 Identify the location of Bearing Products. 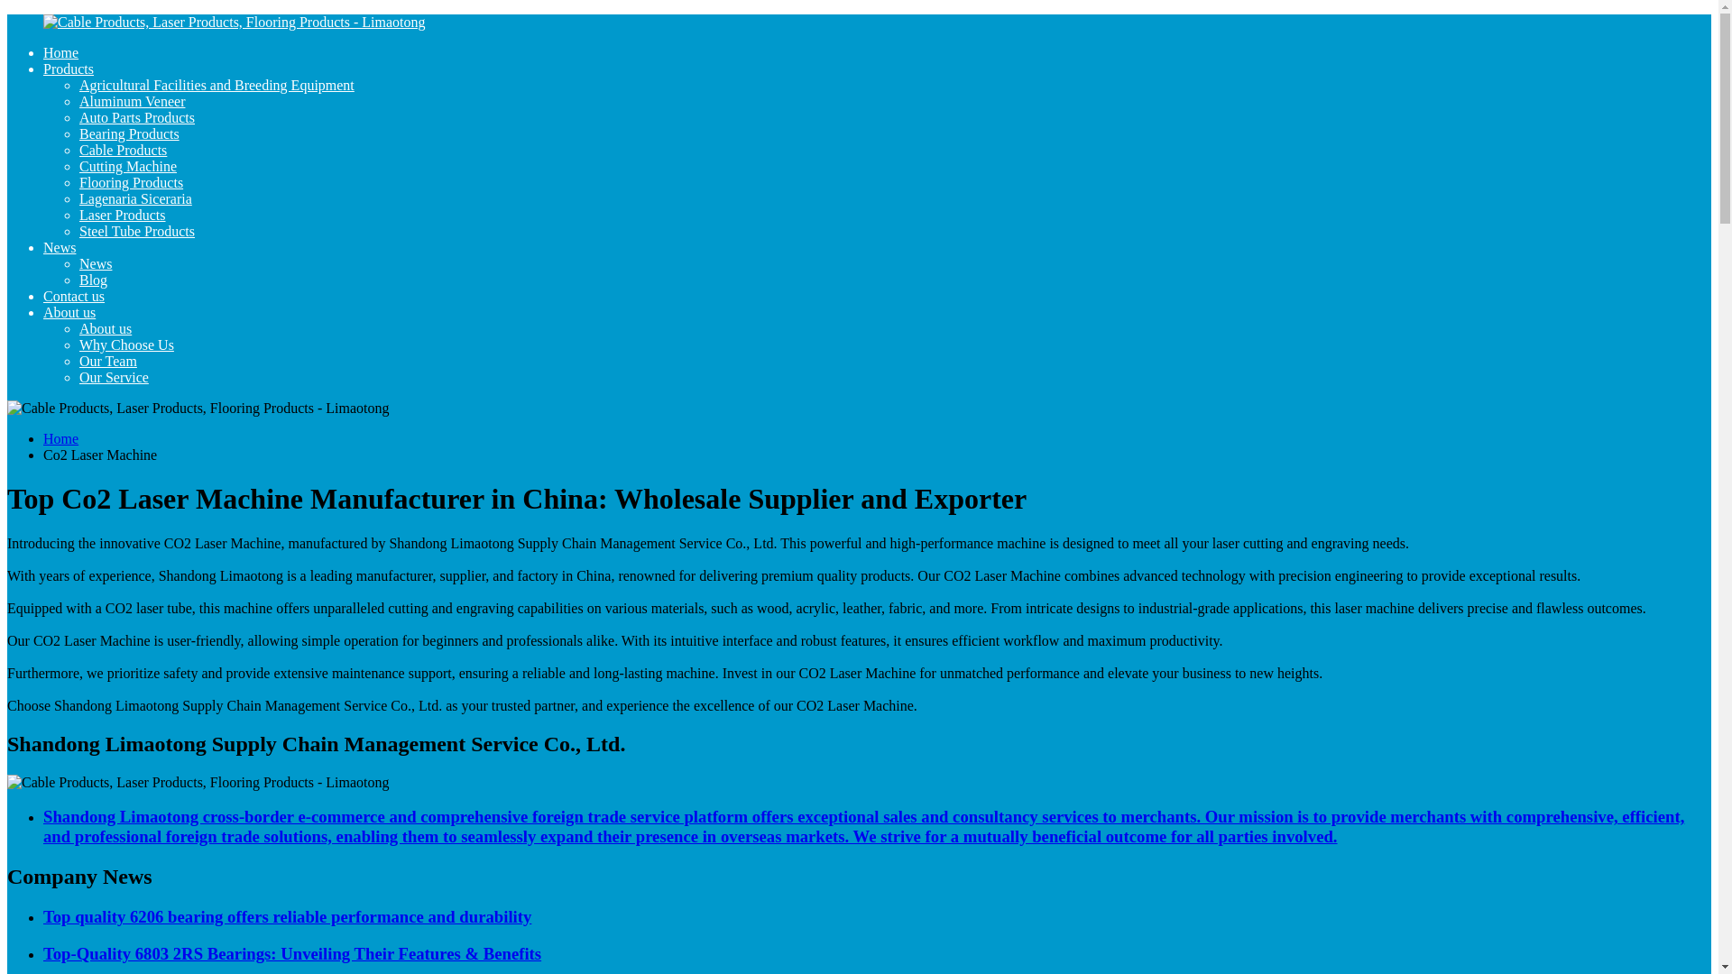
(130, 133).